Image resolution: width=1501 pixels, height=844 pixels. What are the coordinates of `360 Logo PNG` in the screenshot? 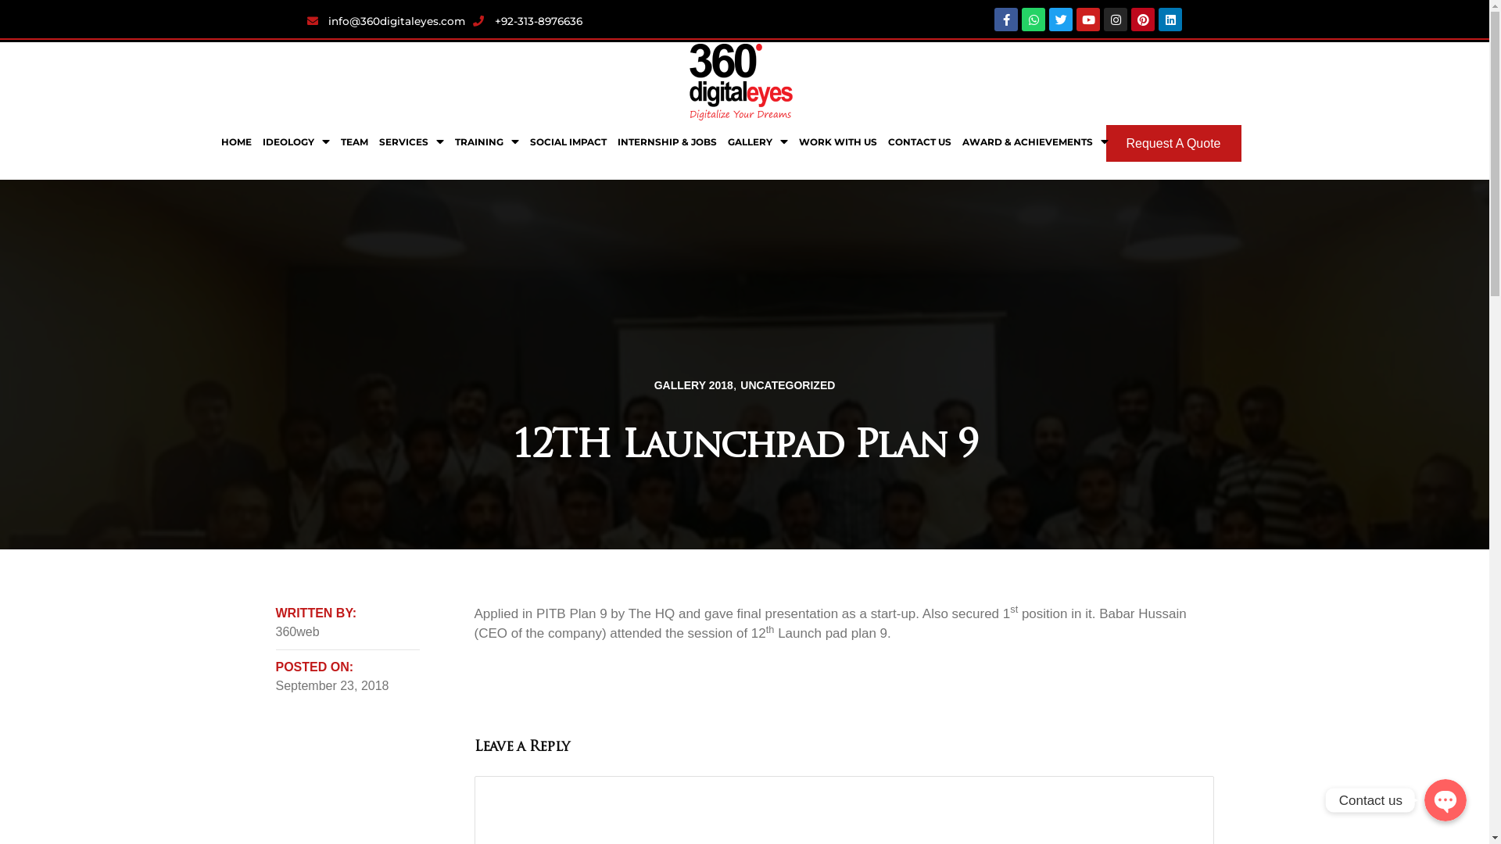 It's located at (741, 83).